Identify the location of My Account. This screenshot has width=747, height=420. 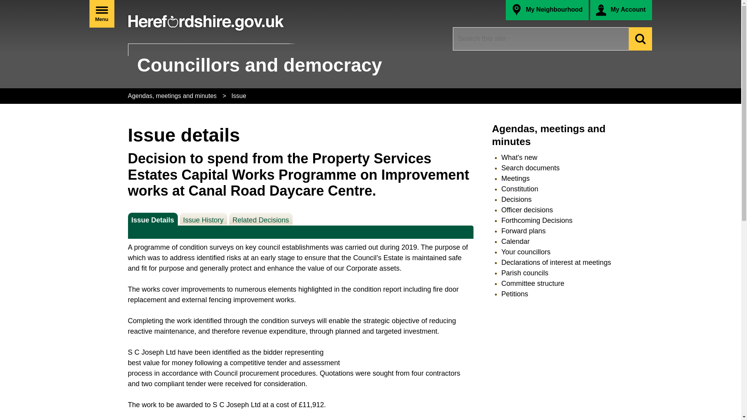
(523, 231).